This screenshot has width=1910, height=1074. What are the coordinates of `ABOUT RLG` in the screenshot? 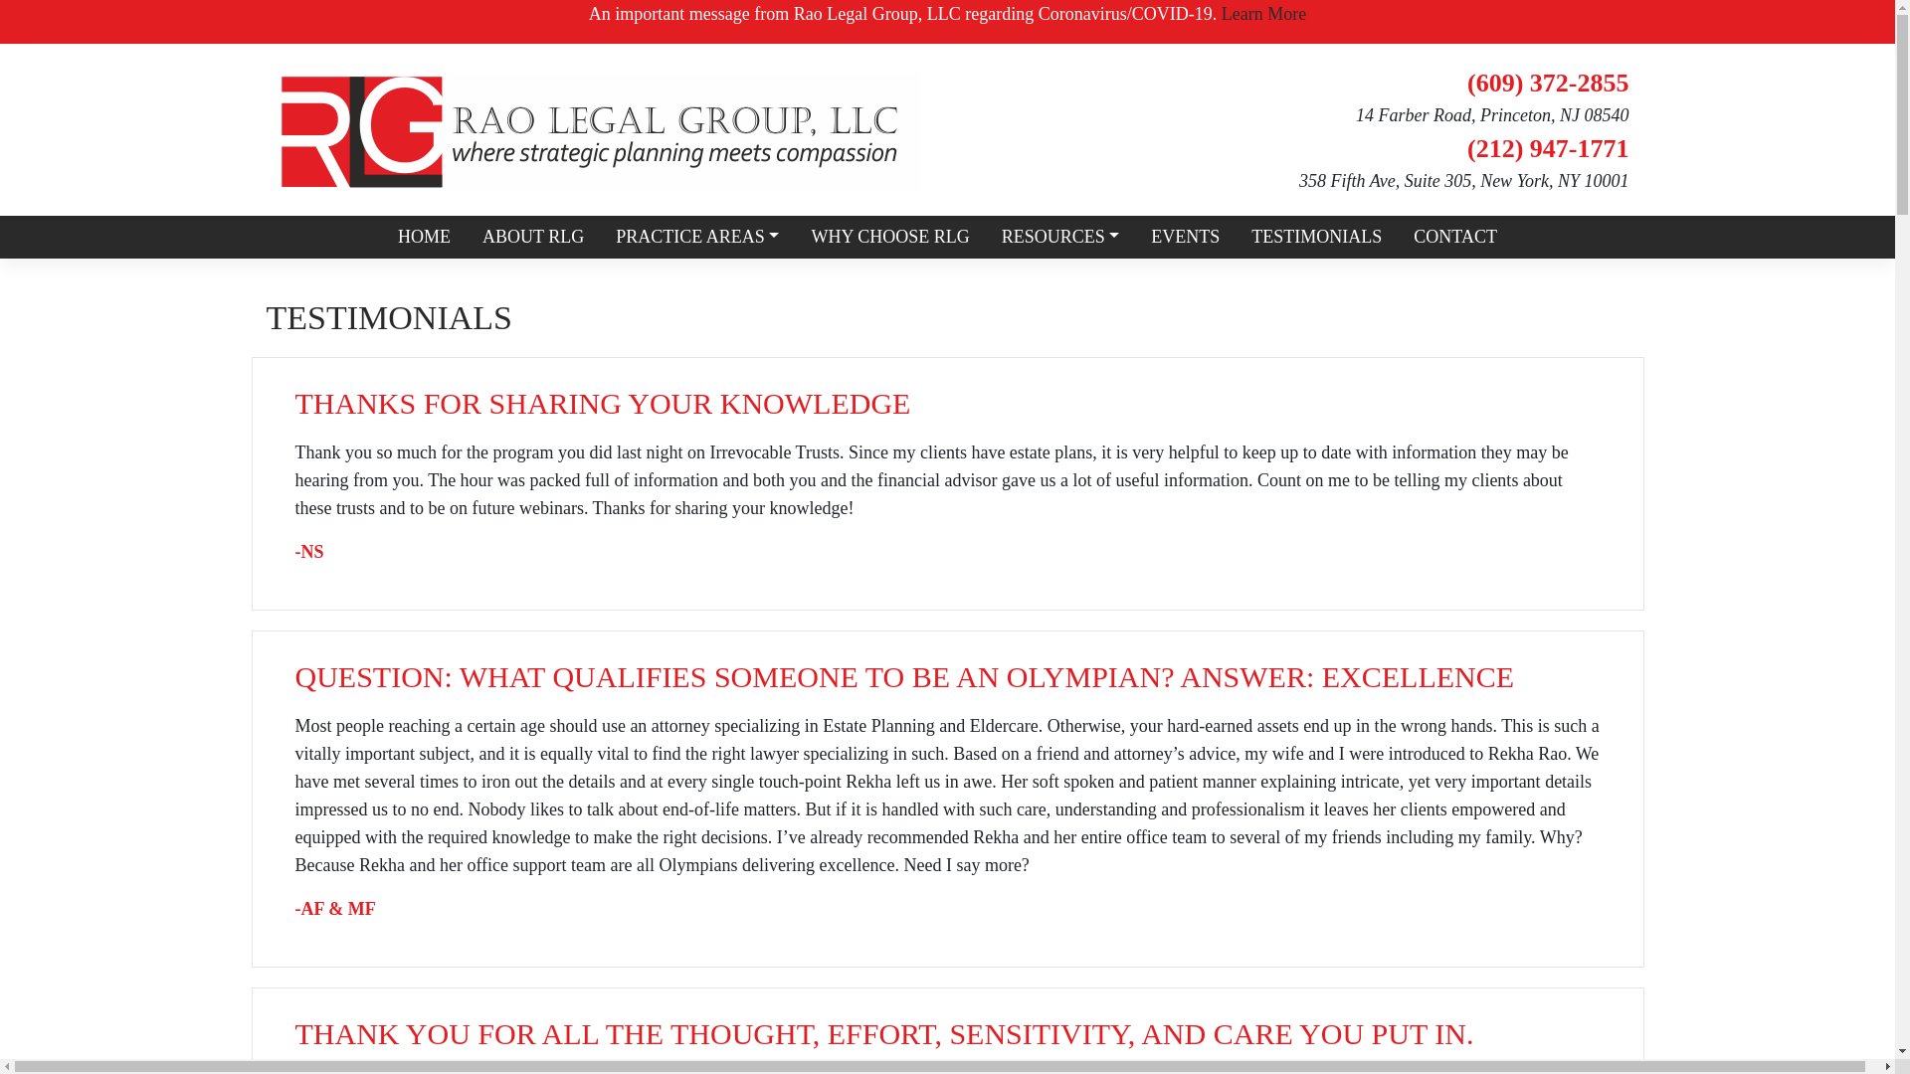 It's located at (532, 237).